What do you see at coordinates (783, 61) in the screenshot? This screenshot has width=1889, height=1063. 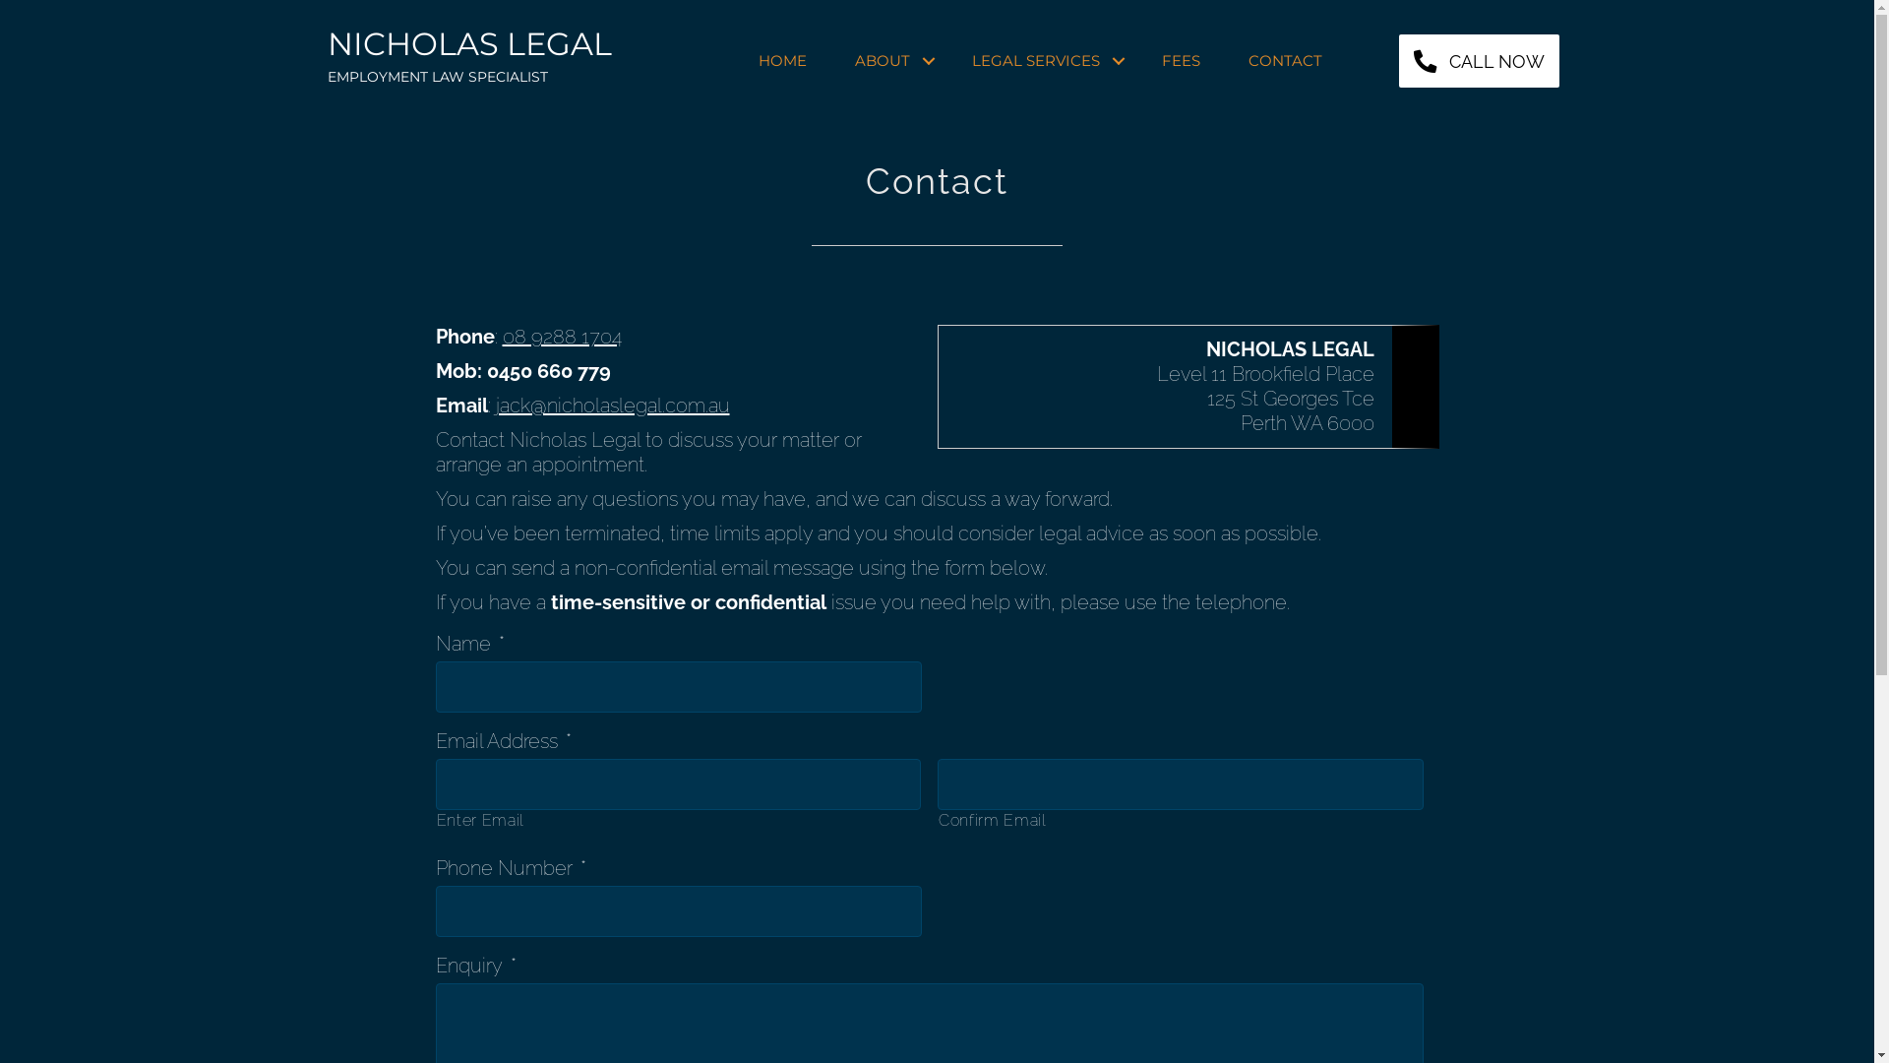 I see `HOME` at bounding box center [783, 61].